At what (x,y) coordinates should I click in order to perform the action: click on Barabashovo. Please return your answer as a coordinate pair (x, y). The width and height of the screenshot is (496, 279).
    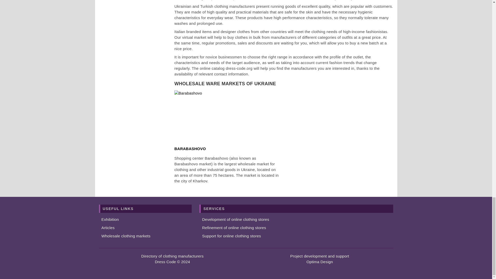
    Looking at the image, I should click on (227, 116).